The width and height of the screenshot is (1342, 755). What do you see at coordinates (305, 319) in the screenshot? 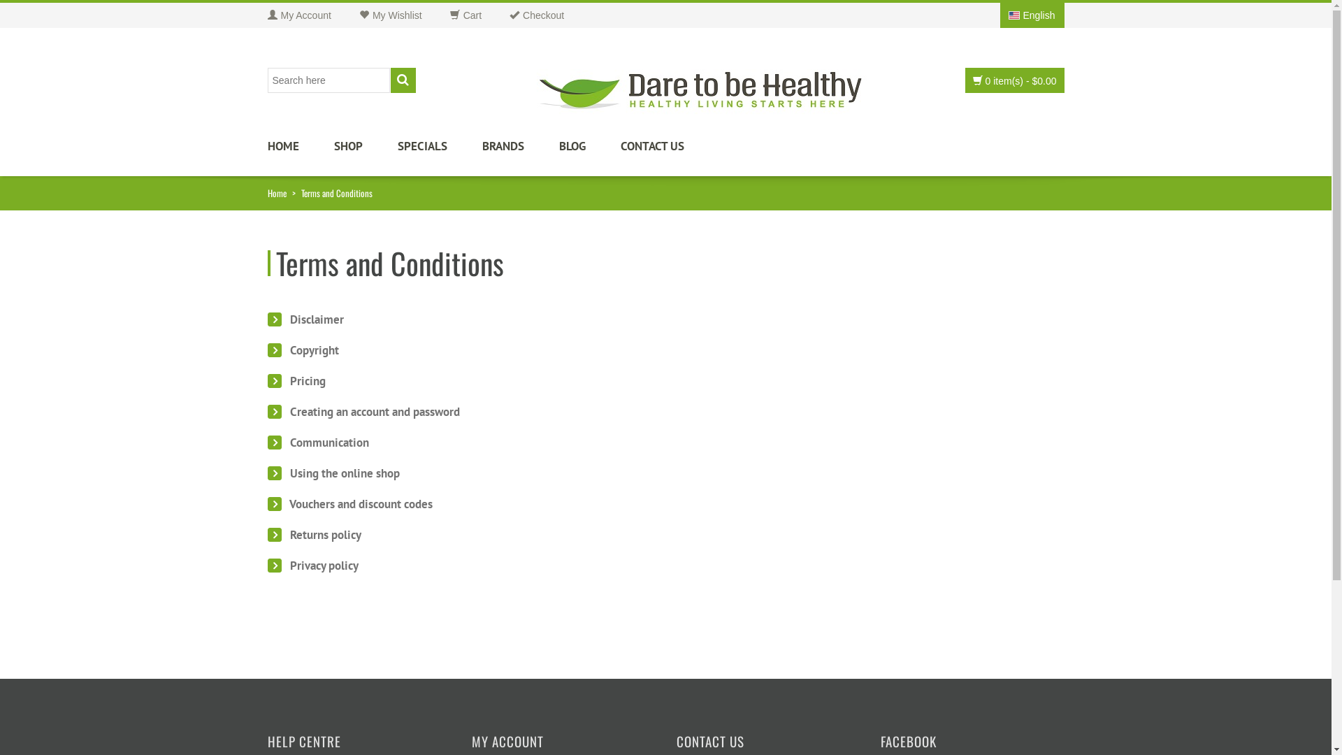
I see `Disclaimer` at bounding box center [305, 319].